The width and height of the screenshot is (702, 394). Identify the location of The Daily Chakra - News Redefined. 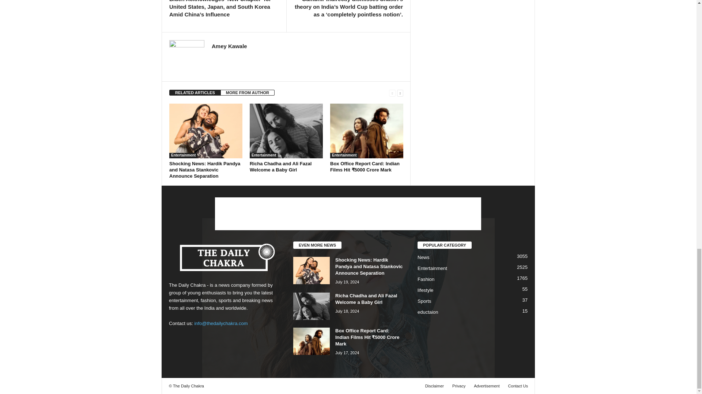
(224, 258).